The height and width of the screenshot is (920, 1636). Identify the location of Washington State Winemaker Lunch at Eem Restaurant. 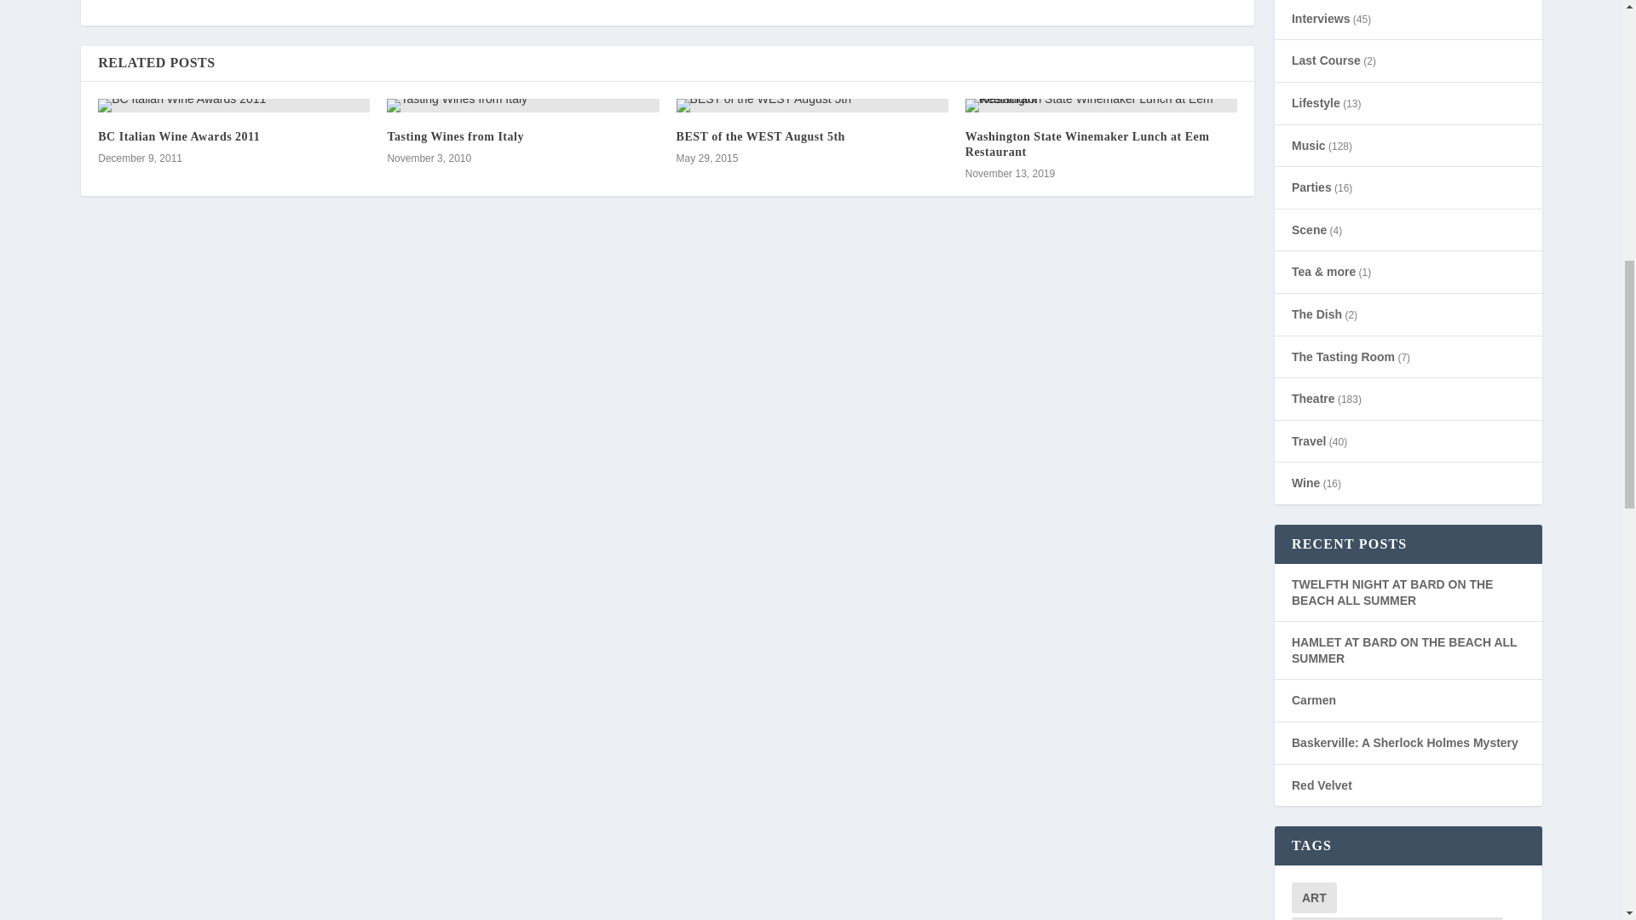
(1087, 144).